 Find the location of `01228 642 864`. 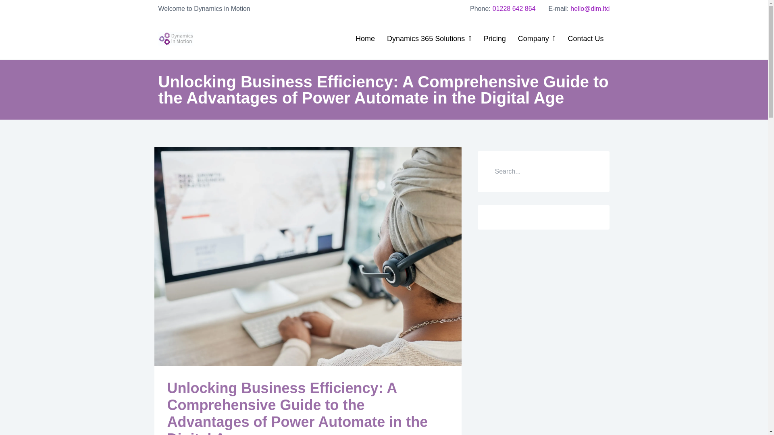

01228 642 864 is located at coordinates (514, 8).